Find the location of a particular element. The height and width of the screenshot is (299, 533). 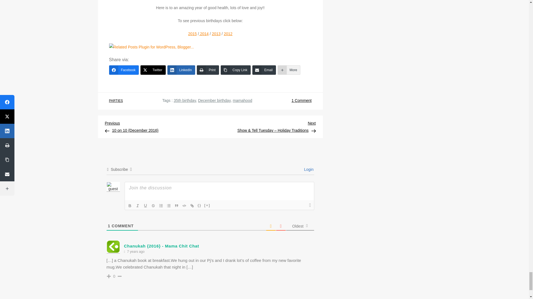

LinkedIn is located at coordinates (181, 70).